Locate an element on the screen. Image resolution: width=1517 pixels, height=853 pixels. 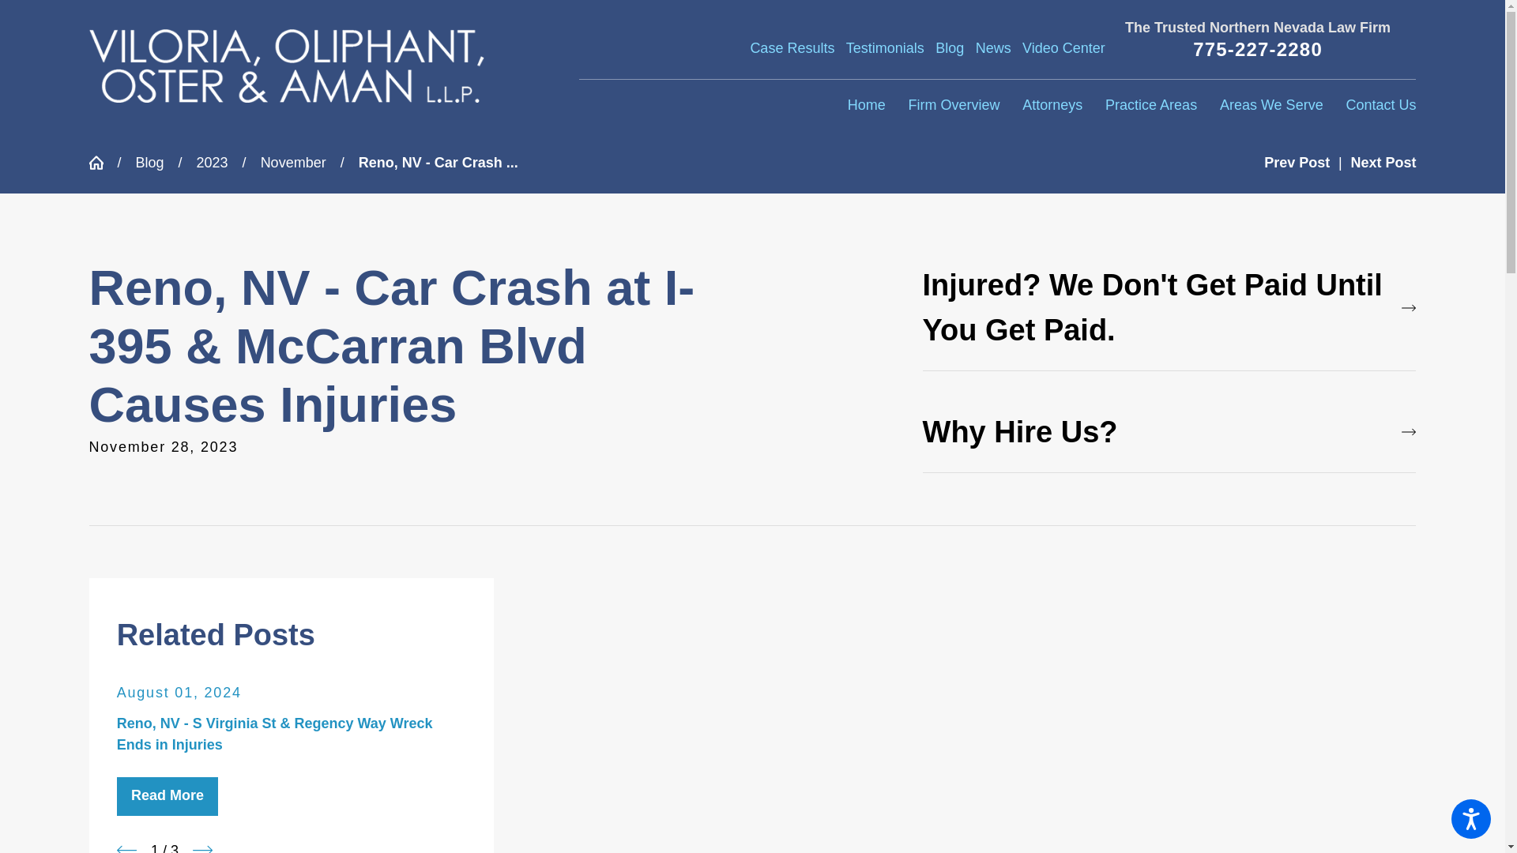
View previous item is located at coordinates (126, 847).